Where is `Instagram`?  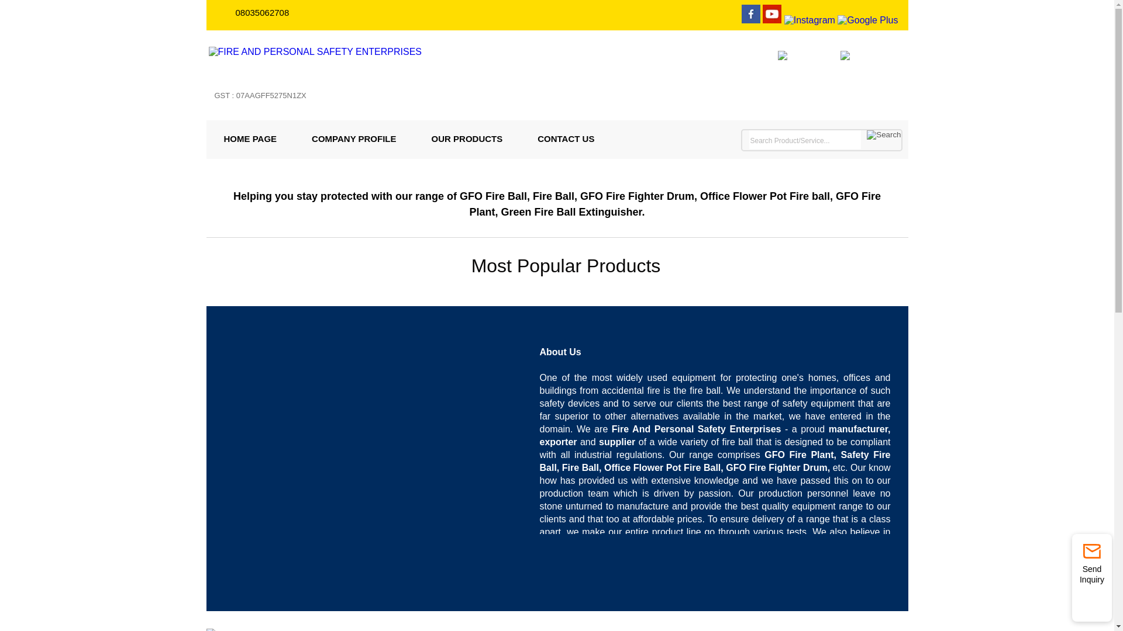
Instagram is located at coordinates (809, 20).